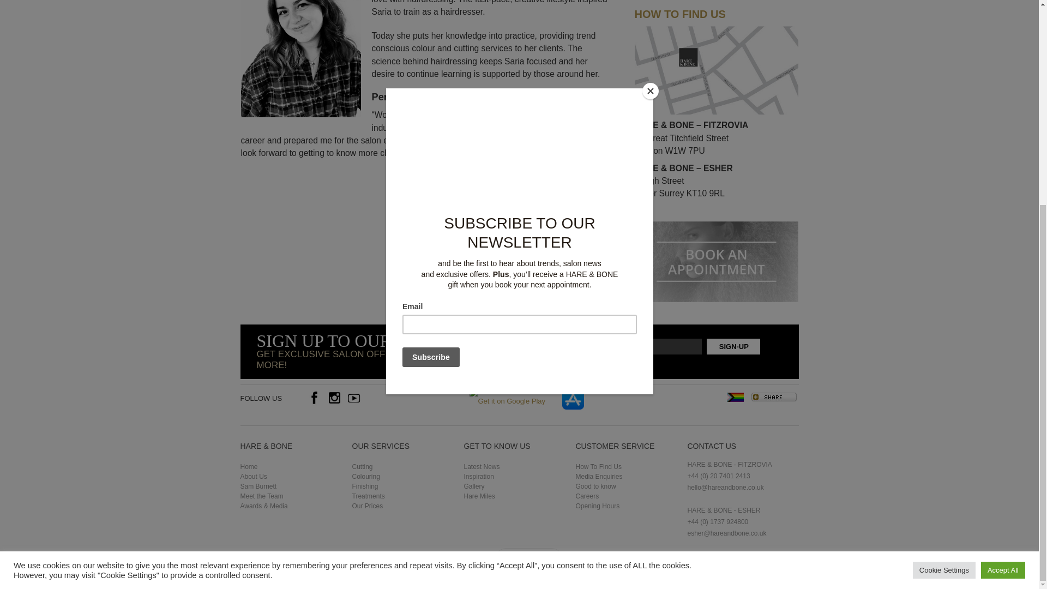 The height and width of the screenshot is (589, 1047). Describe the element at coordinates (253, 477) in the screenshot. I see `About Us` at that location.